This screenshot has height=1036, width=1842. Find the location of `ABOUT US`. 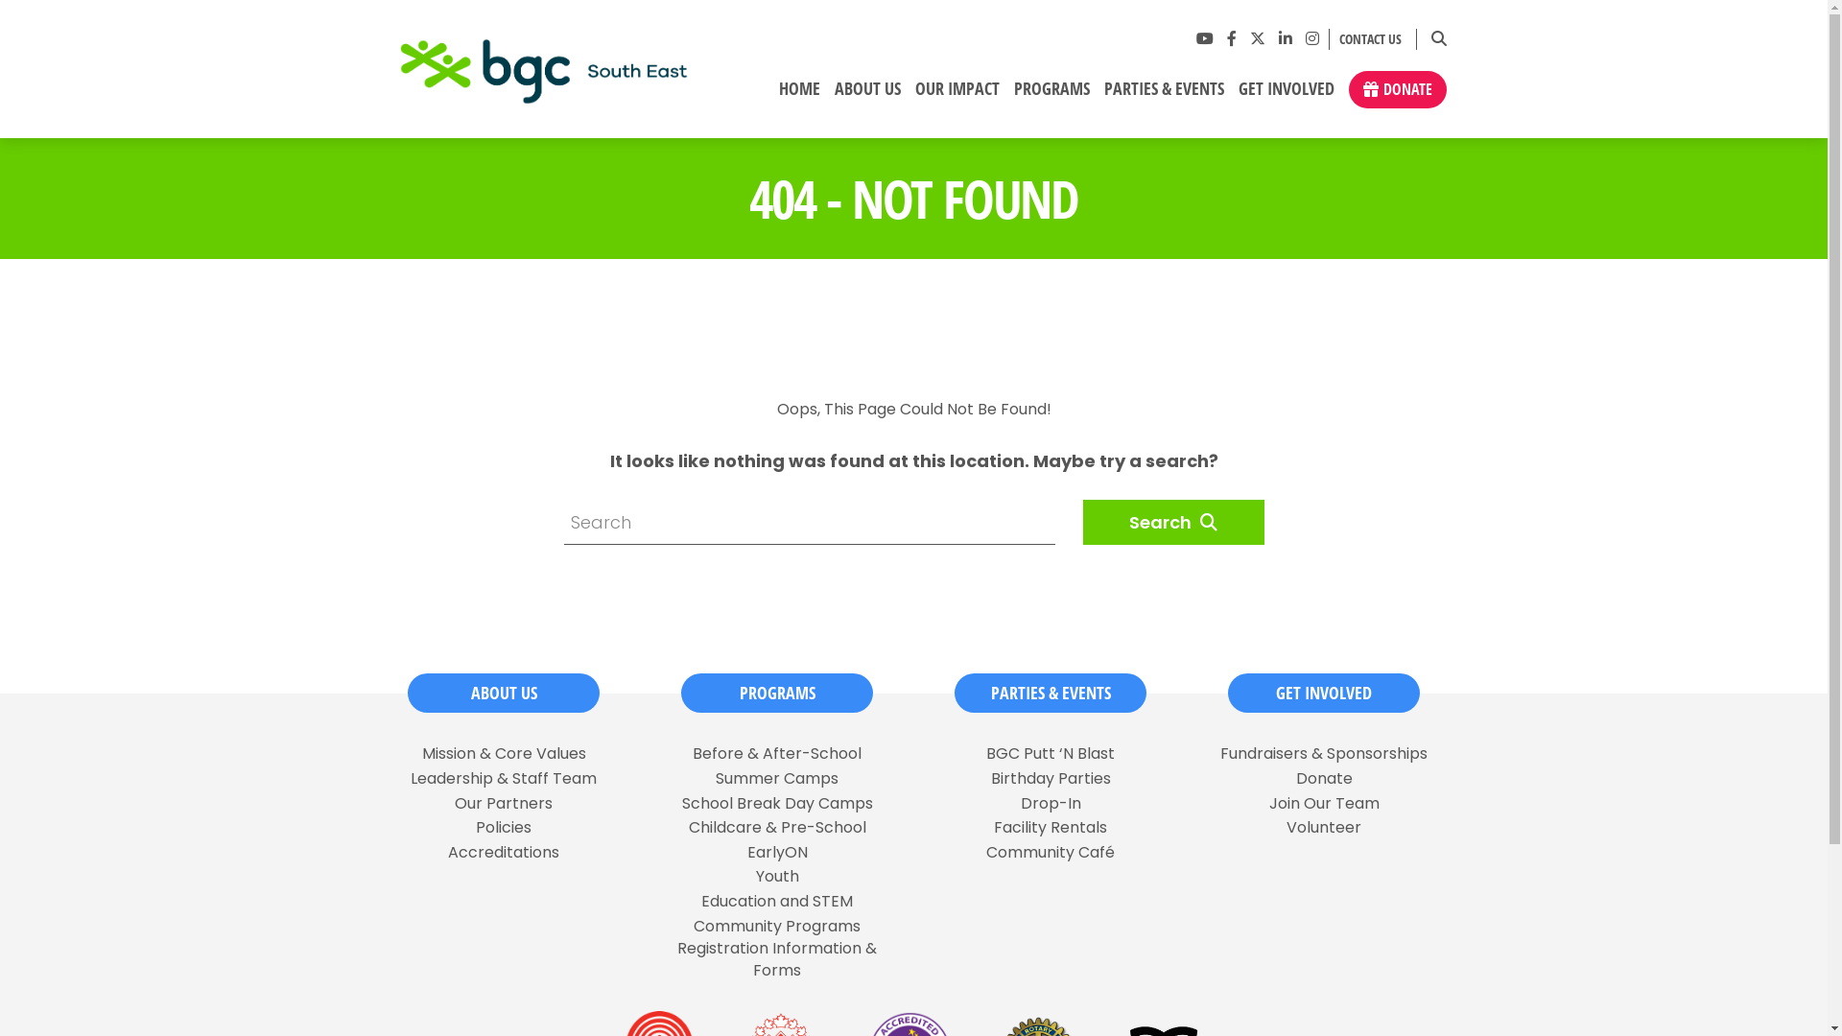

ABOUT US is located at coordinates (504, 694).